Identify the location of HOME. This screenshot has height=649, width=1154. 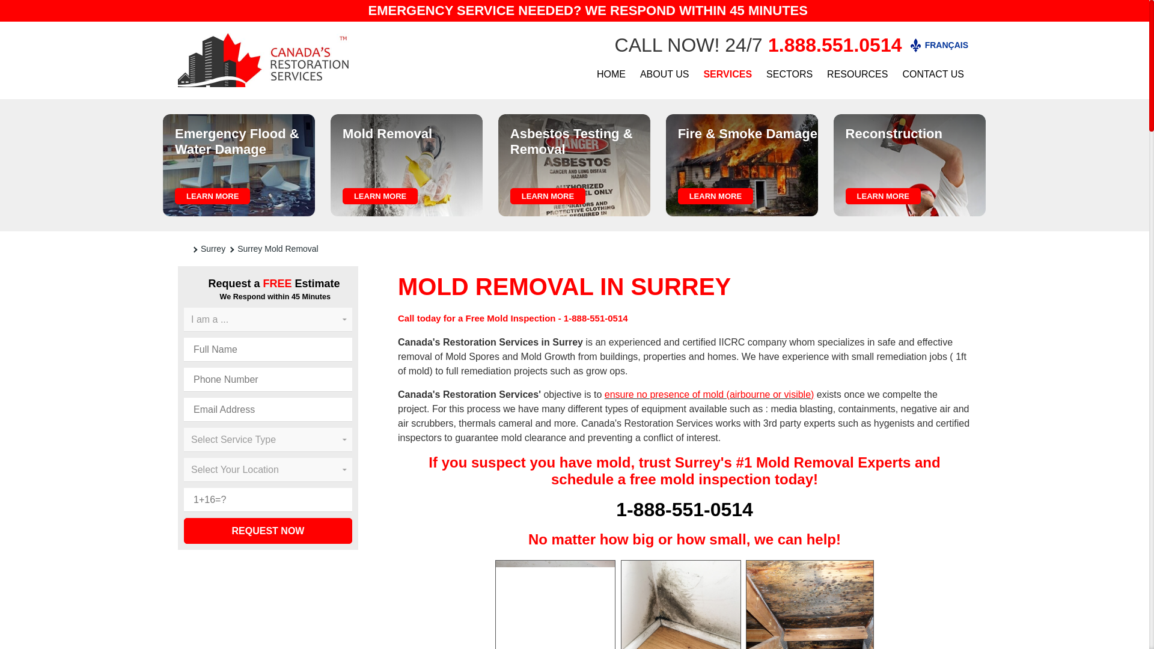
(611, 74).